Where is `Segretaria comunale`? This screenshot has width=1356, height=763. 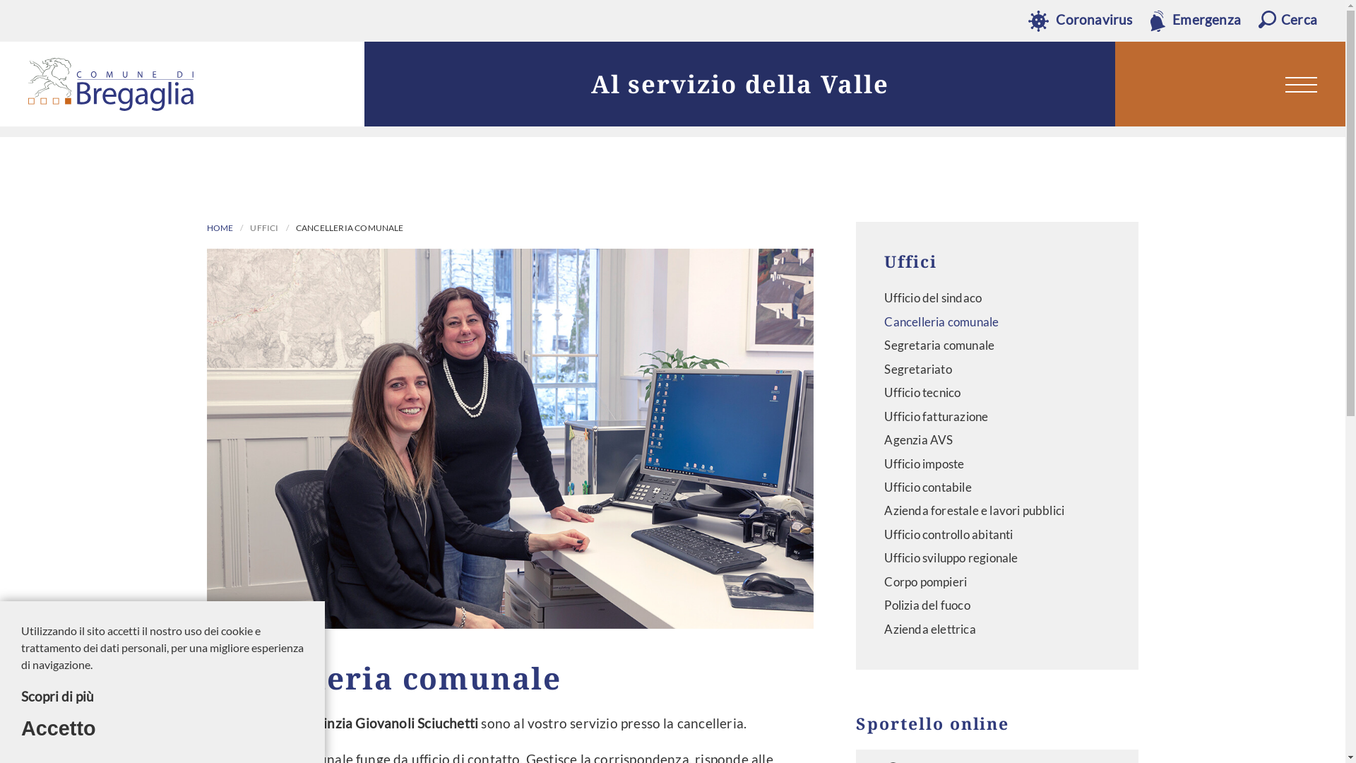 Segretaria comunale is located at coordinates (997, 345).